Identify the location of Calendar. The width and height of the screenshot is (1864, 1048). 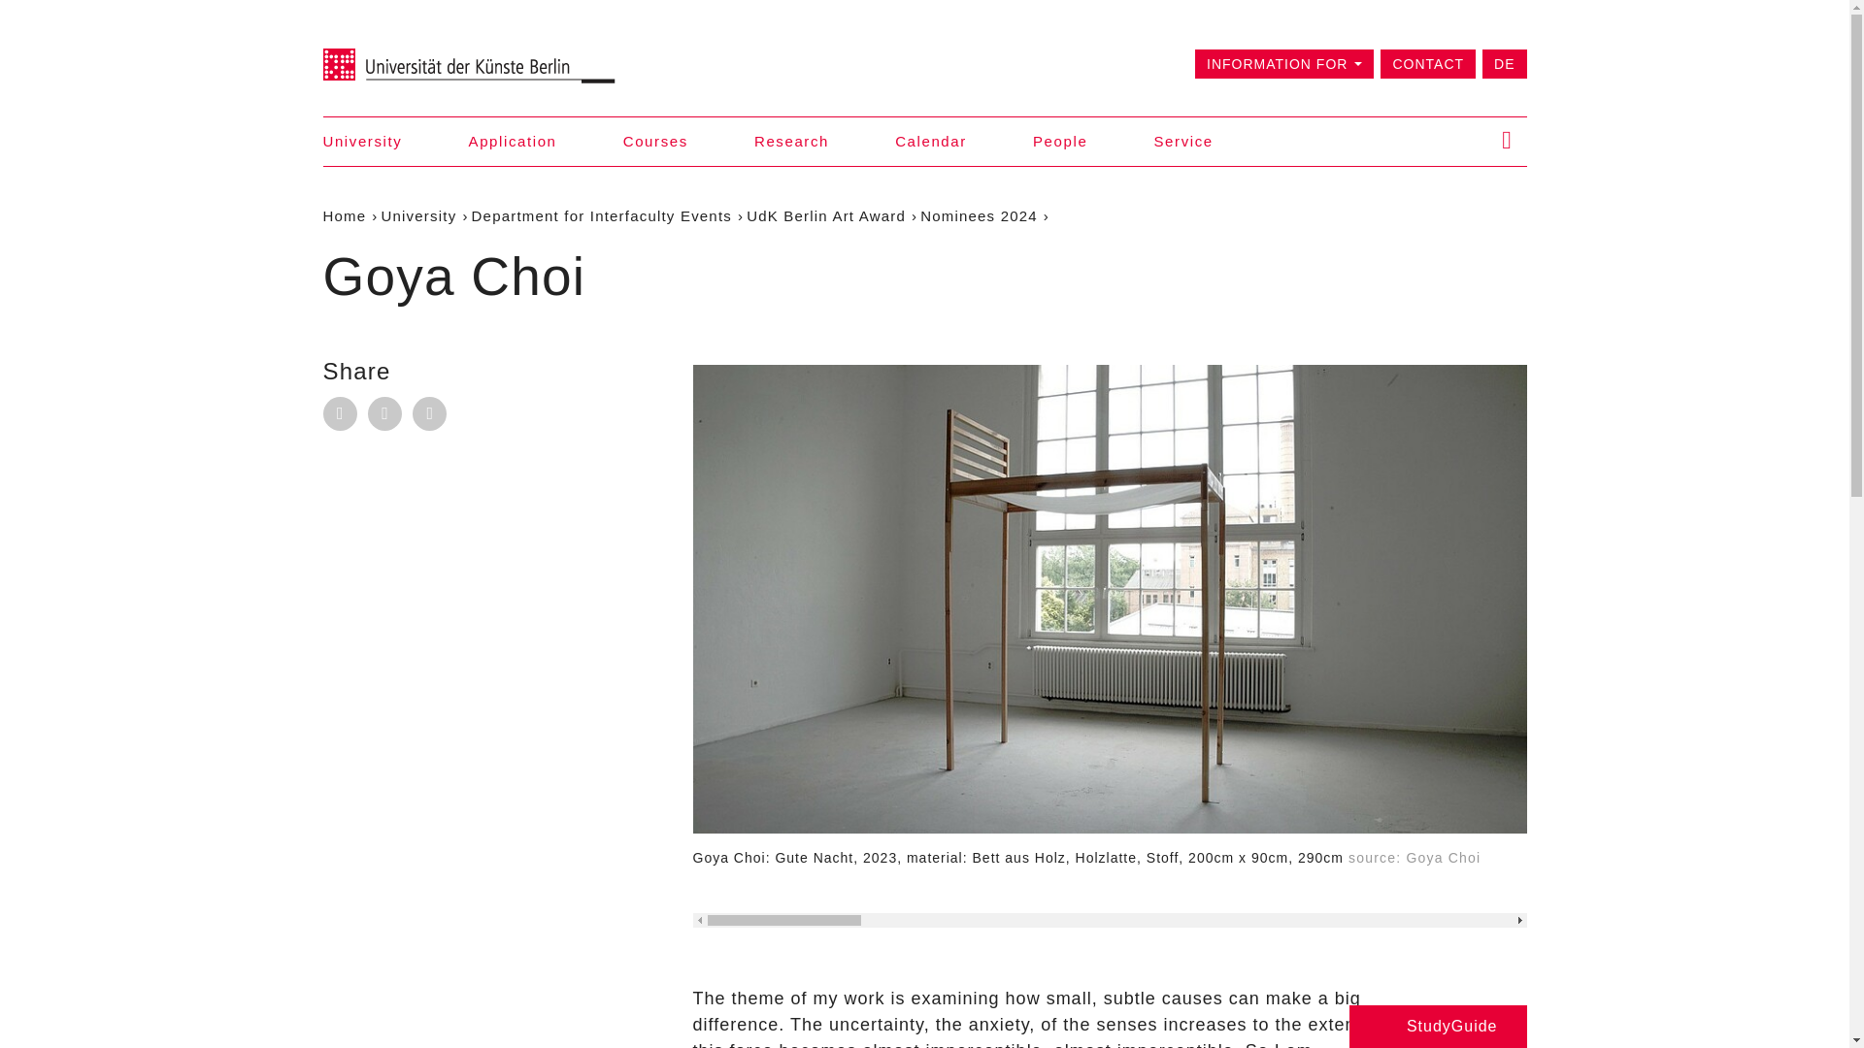
(930, 141).